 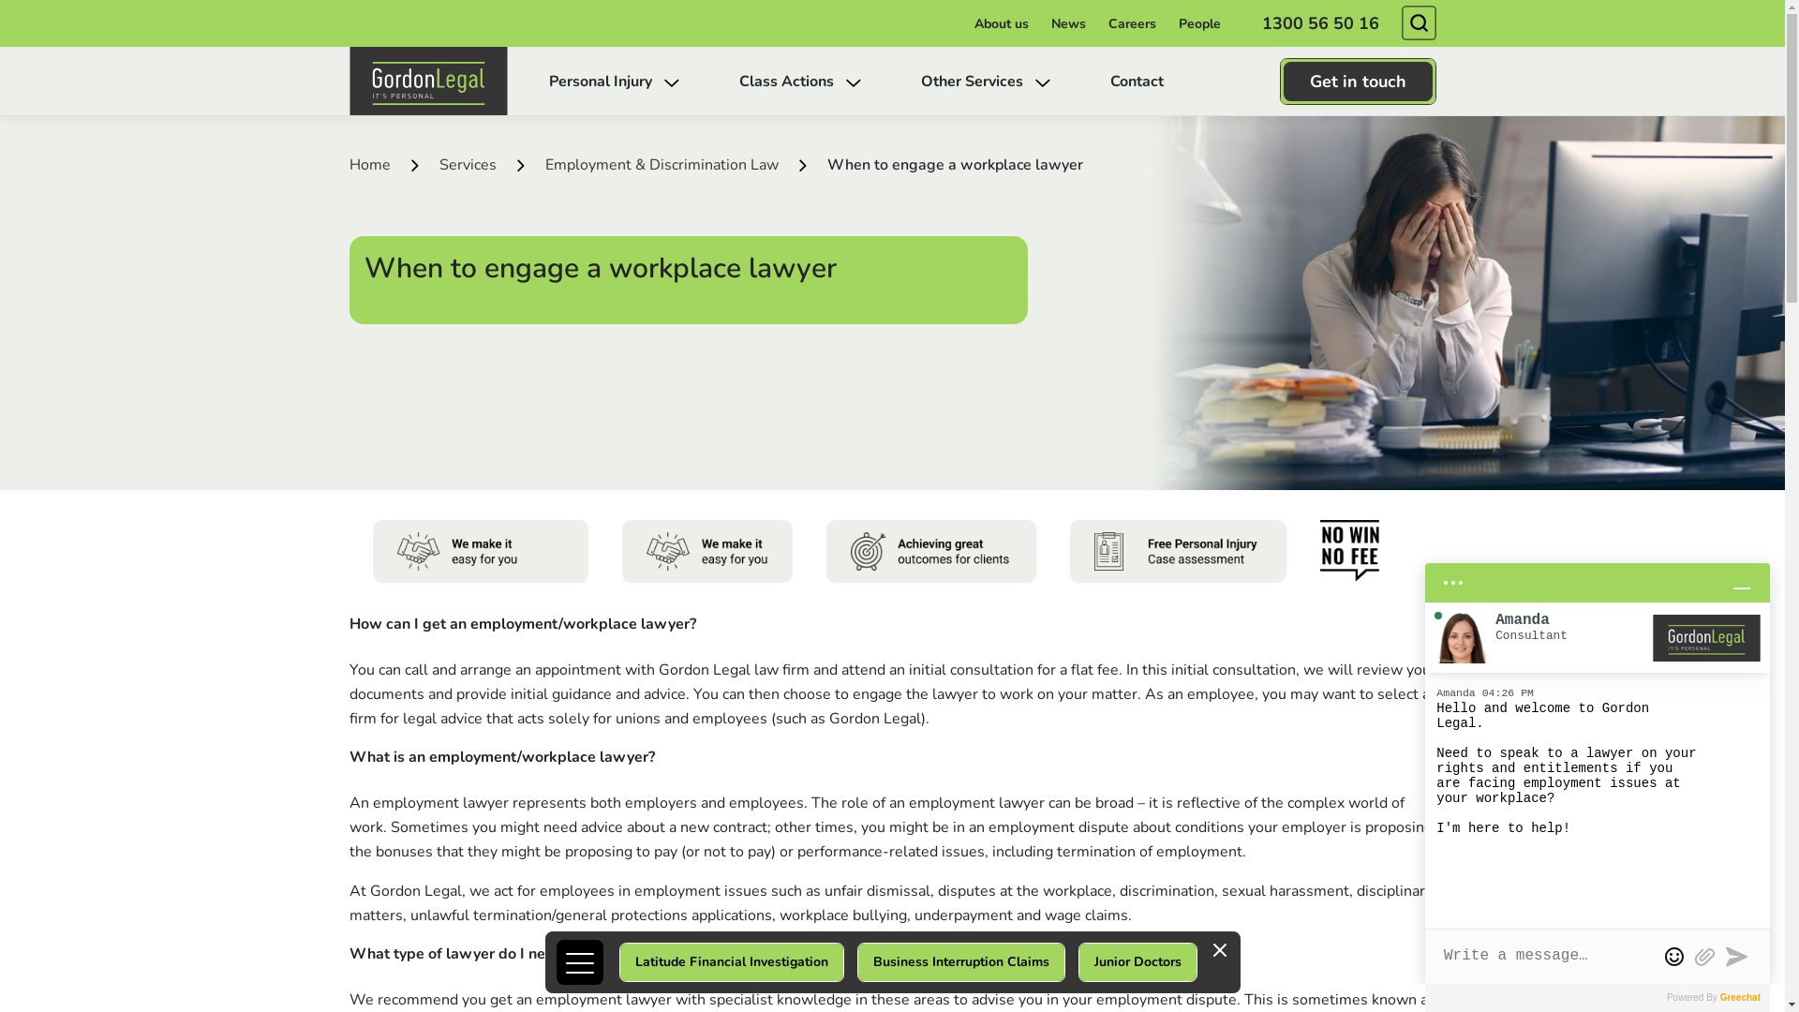 What do you see at coordinates (1002, 24) in the screenshot?
I see `About us` at bounding box center [1002, 24].